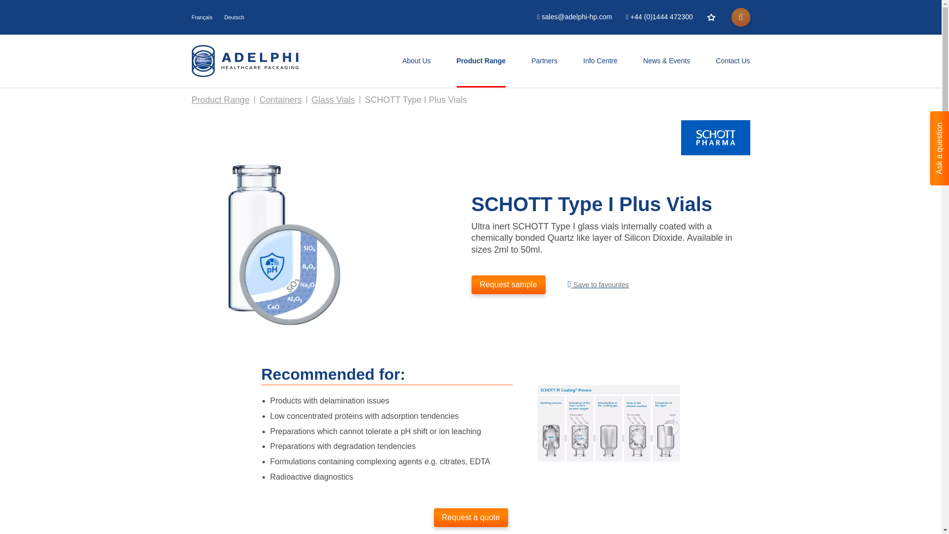 The image size is (949, 534). Describe the element at coordinates (711, 17) in the screenshot. I see `Favorites Adelphi` at that location.